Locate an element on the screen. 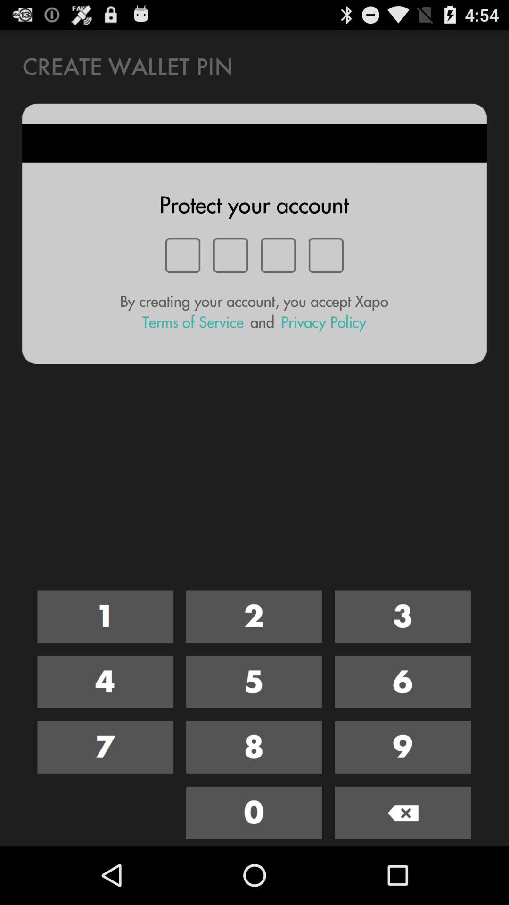  choose 0 is located at coordinates (254, 813).